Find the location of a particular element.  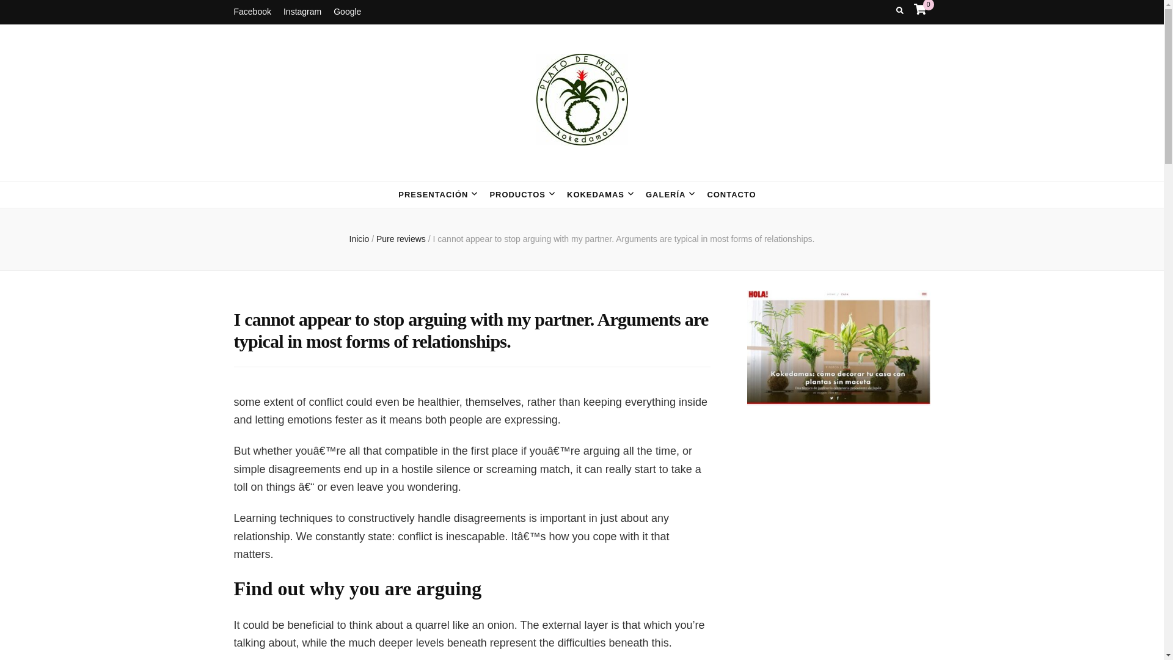

Pure reviews is located at coordinates (402, 238).